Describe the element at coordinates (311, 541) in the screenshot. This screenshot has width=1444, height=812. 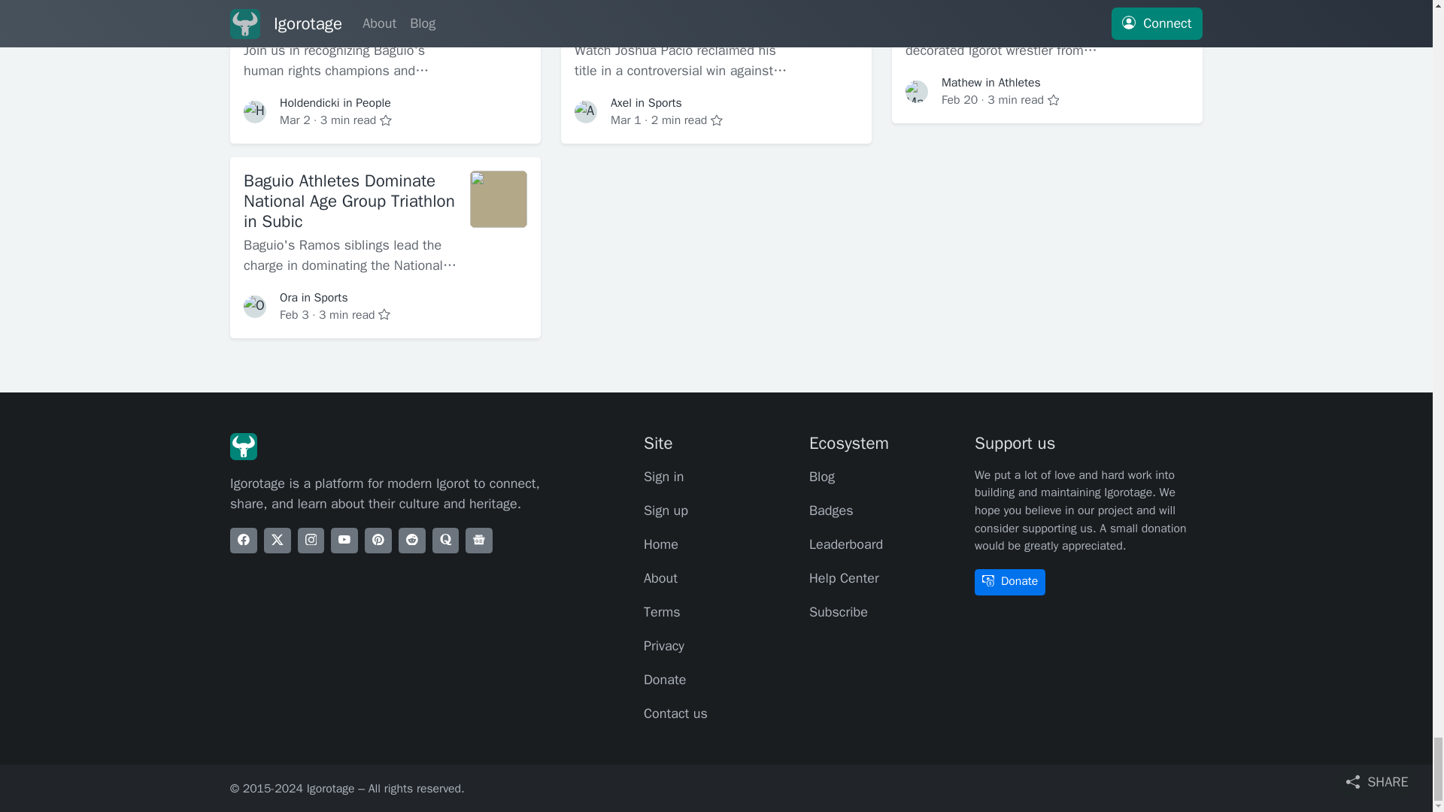
I see `Follow us on Instagram` at that location.